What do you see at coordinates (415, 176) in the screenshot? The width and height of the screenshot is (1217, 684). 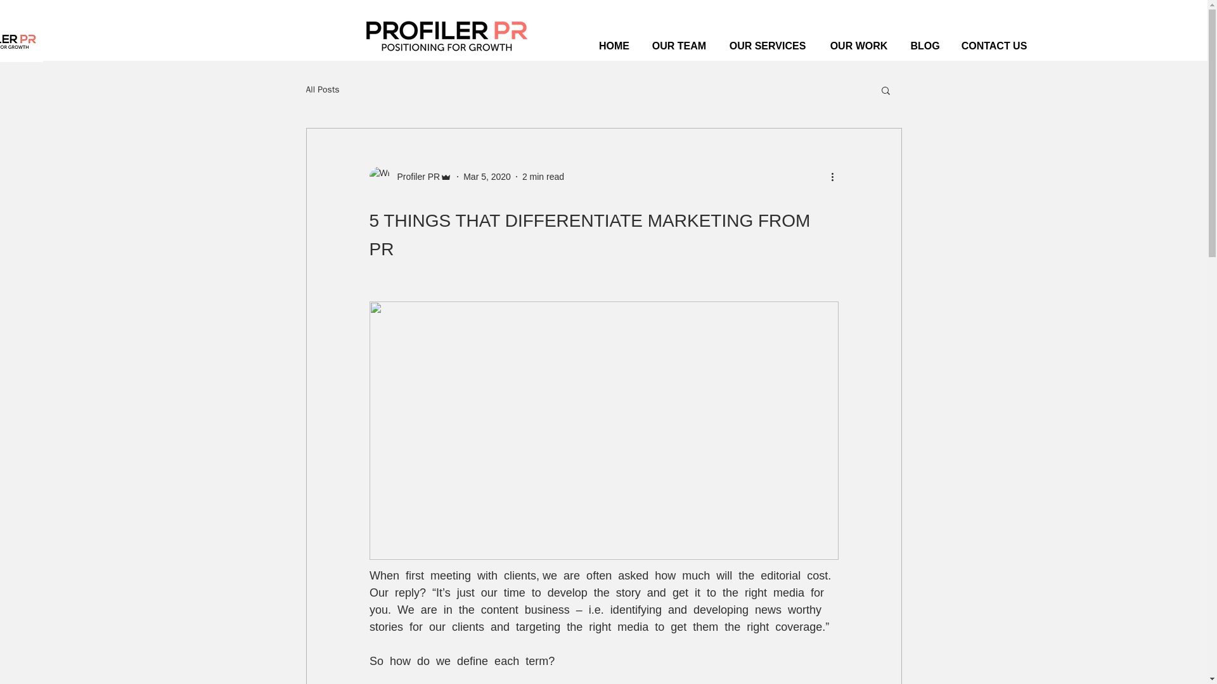 I see `Profiler PR` at bounding box center [415, 176].